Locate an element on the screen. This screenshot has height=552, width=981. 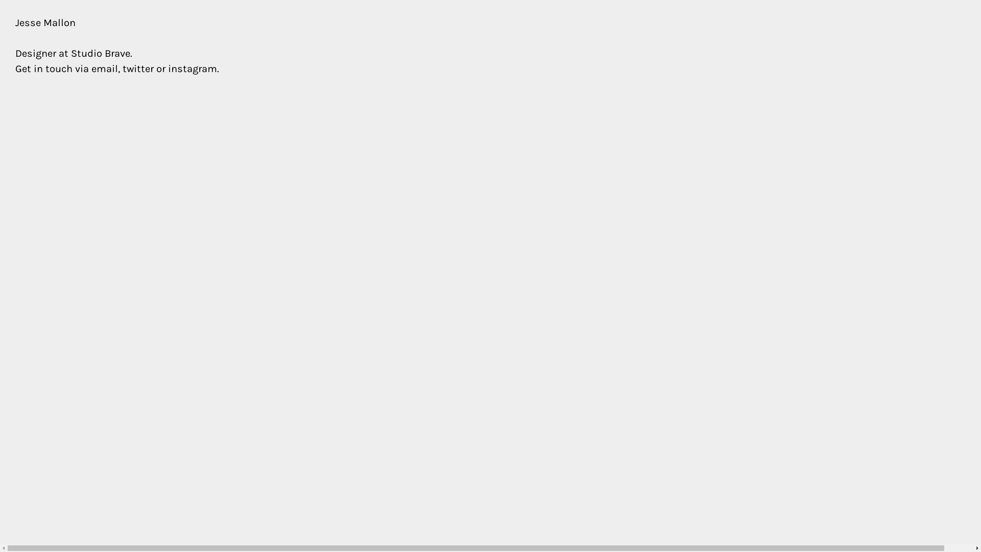
Studio Brave is located at coordinates (101, 53).